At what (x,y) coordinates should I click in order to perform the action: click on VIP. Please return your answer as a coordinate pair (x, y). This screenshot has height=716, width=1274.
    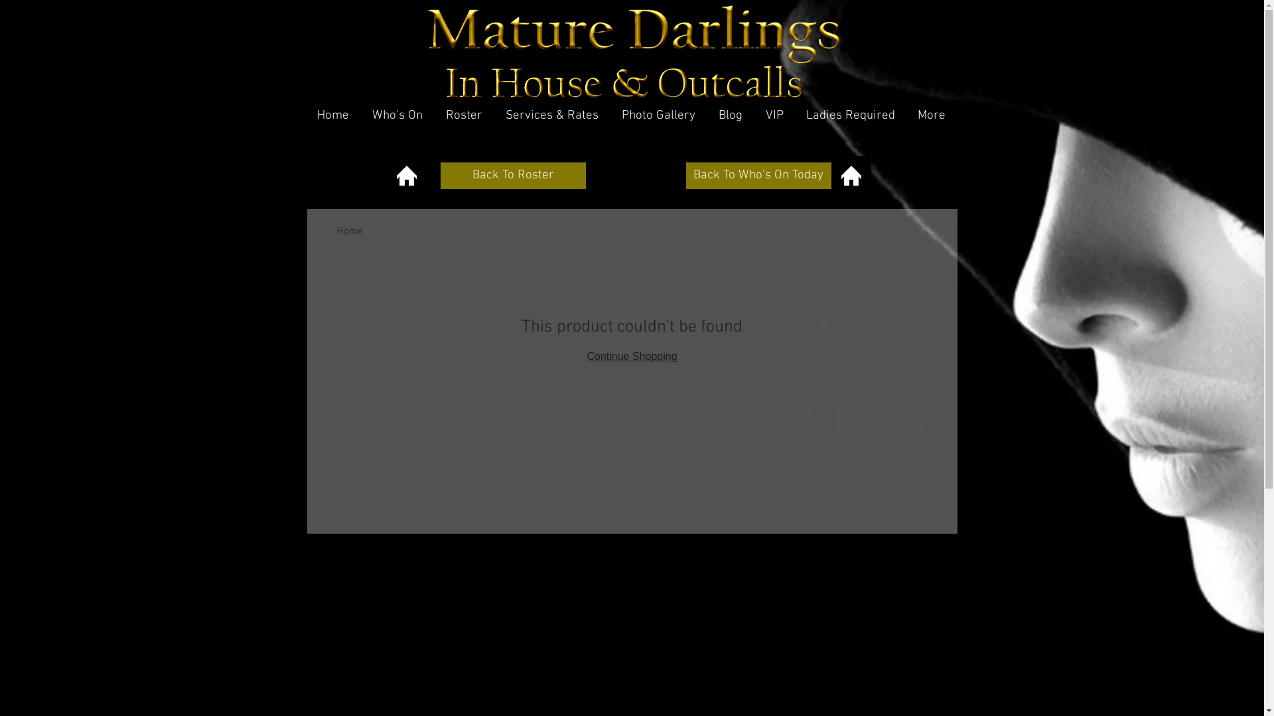
    Looking at the image, I should click on (775, 116).